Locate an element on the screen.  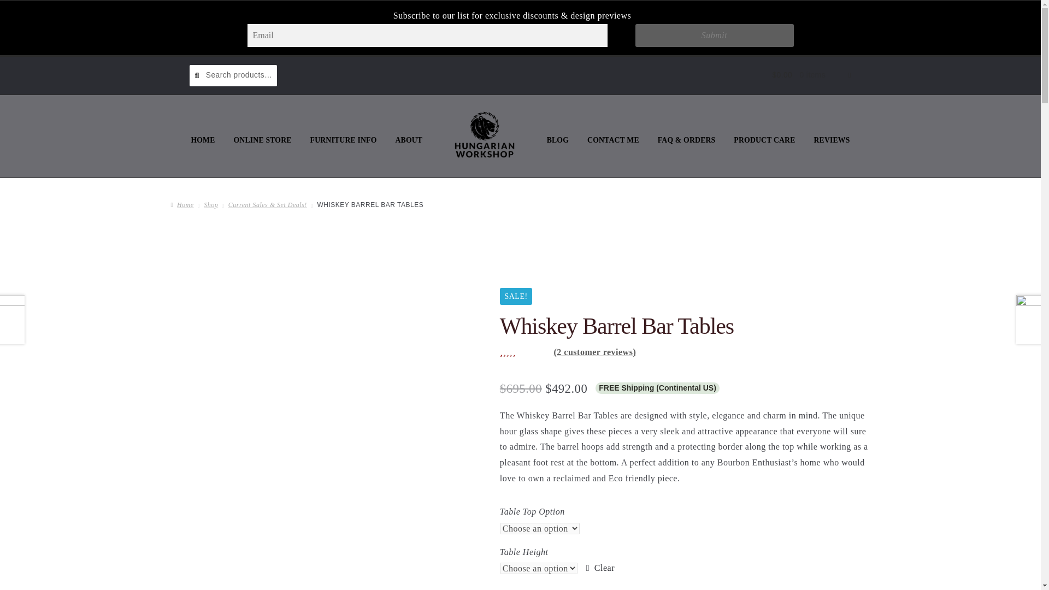
ABOUT is located at coordinates (409, 140).